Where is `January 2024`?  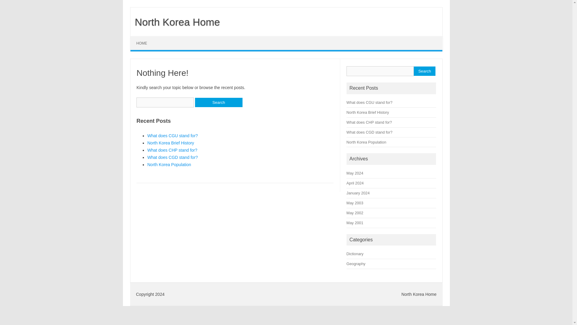 January 2024 is located at coordinates (358, 193).